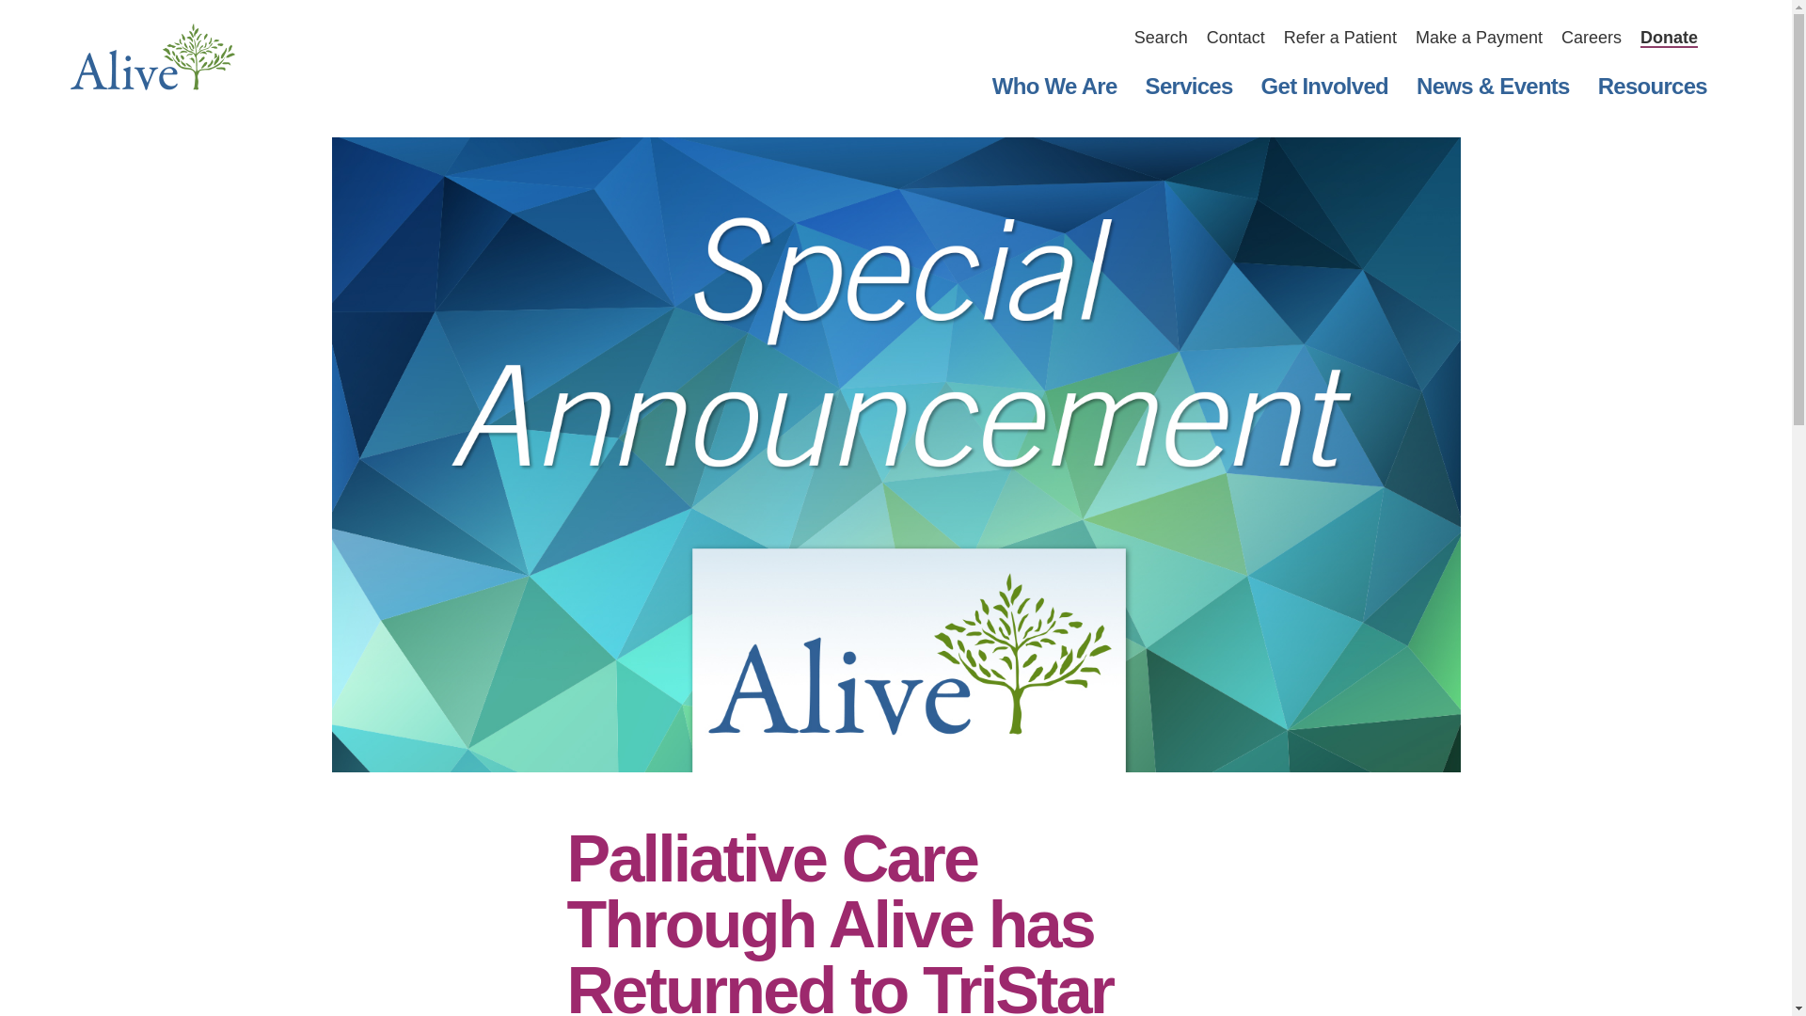  Describe the element at coordinates (1669, 38) in the screenshot. I see `Donate` at that location.